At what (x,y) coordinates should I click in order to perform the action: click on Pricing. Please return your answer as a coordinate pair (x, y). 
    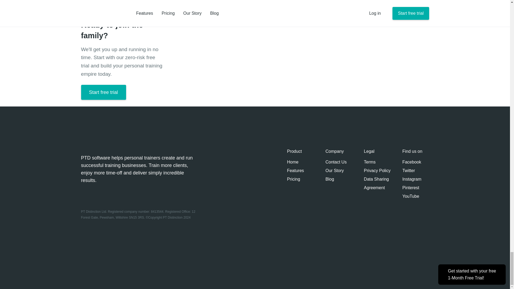
    Looking at the image, I should click on (293, 179).